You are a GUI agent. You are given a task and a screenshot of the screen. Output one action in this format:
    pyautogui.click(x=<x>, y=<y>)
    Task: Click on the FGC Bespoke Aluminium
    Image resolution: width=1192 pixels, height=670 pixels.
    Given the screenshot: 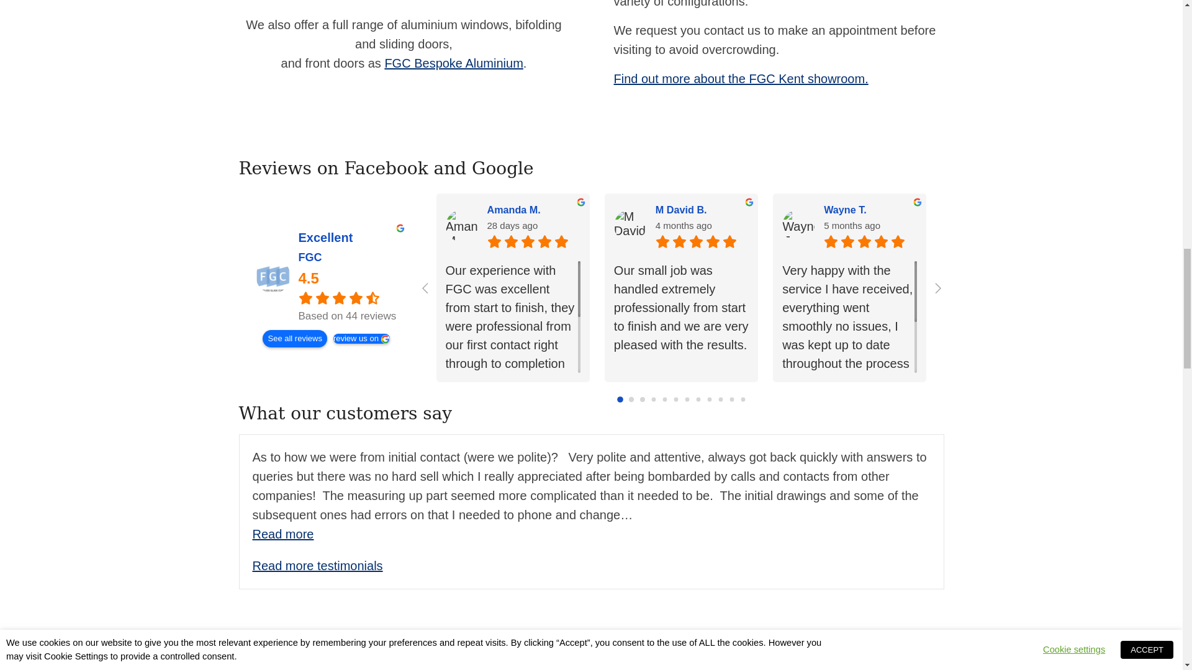 What is the action you would take?
    pyautogui.click(x=453, y=63)
    